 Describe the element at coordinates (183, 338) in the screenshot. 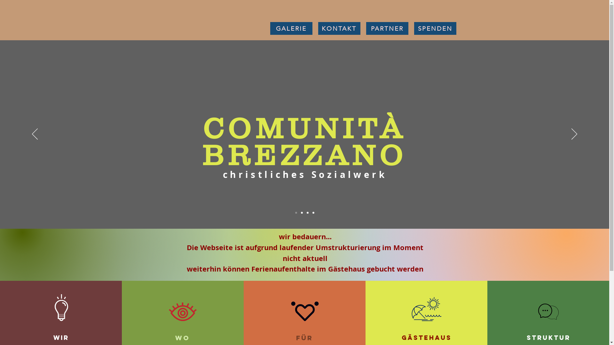

I see `WO` at that location.